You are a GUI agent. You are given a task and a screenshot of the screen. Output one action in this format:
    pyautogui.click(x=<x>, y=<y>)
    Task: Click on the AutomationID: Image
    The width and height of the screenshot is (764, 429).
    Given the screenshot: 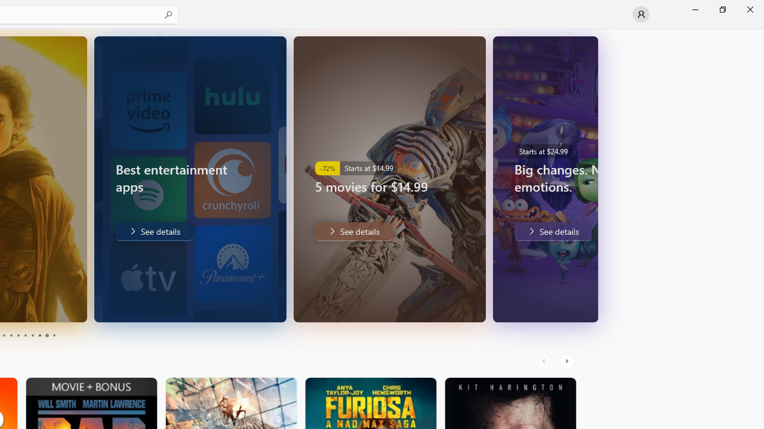 What is the action you would take?
    pyautogui.click(x=591, y=179)
    